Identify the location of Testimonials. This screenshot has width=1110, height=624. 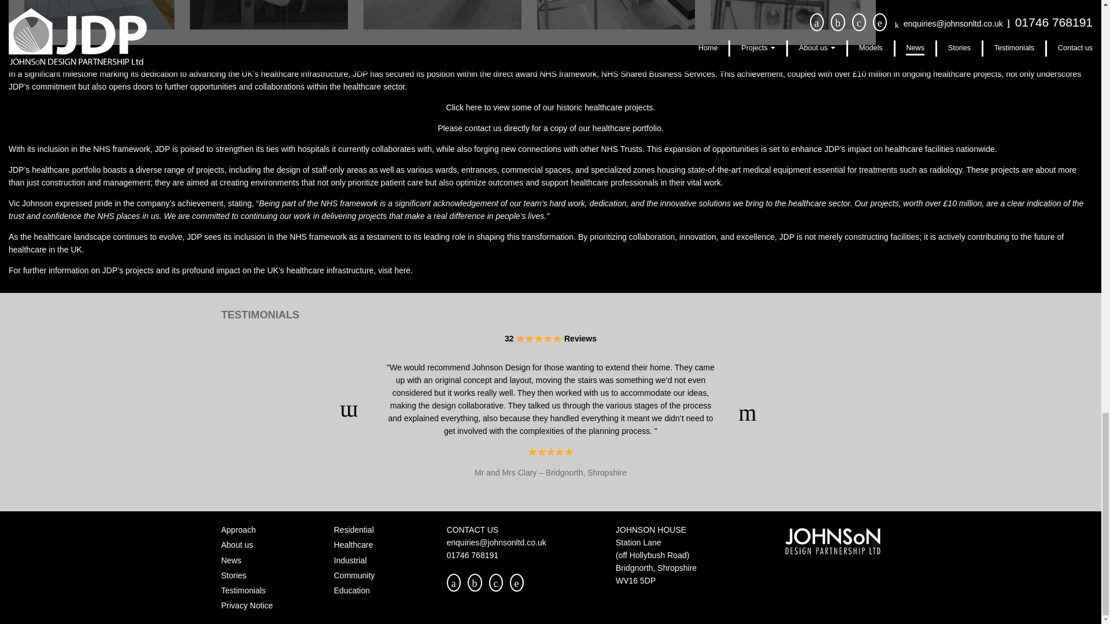
(243, 590).